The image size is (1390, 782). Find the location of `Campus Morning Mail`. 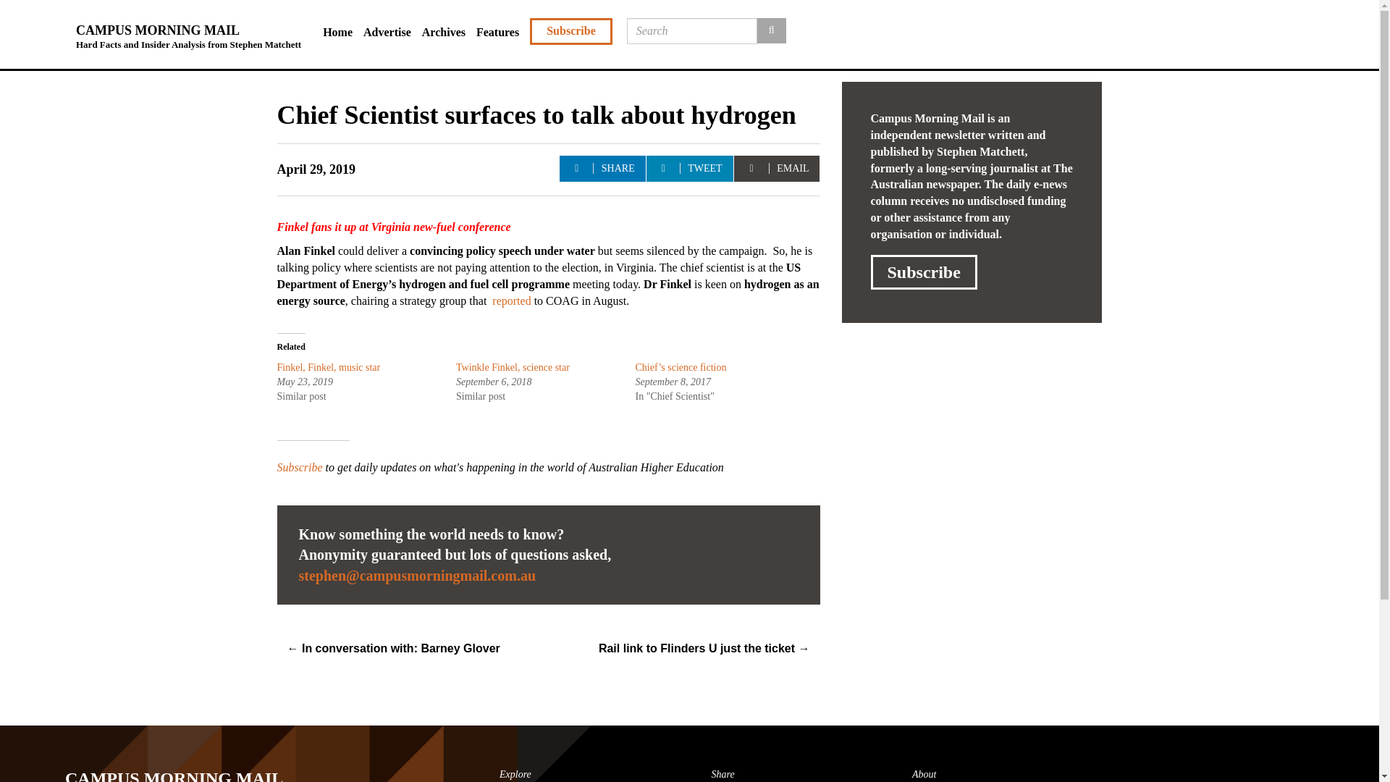

Campus Morning Mail is located at coordinates (203, 768).